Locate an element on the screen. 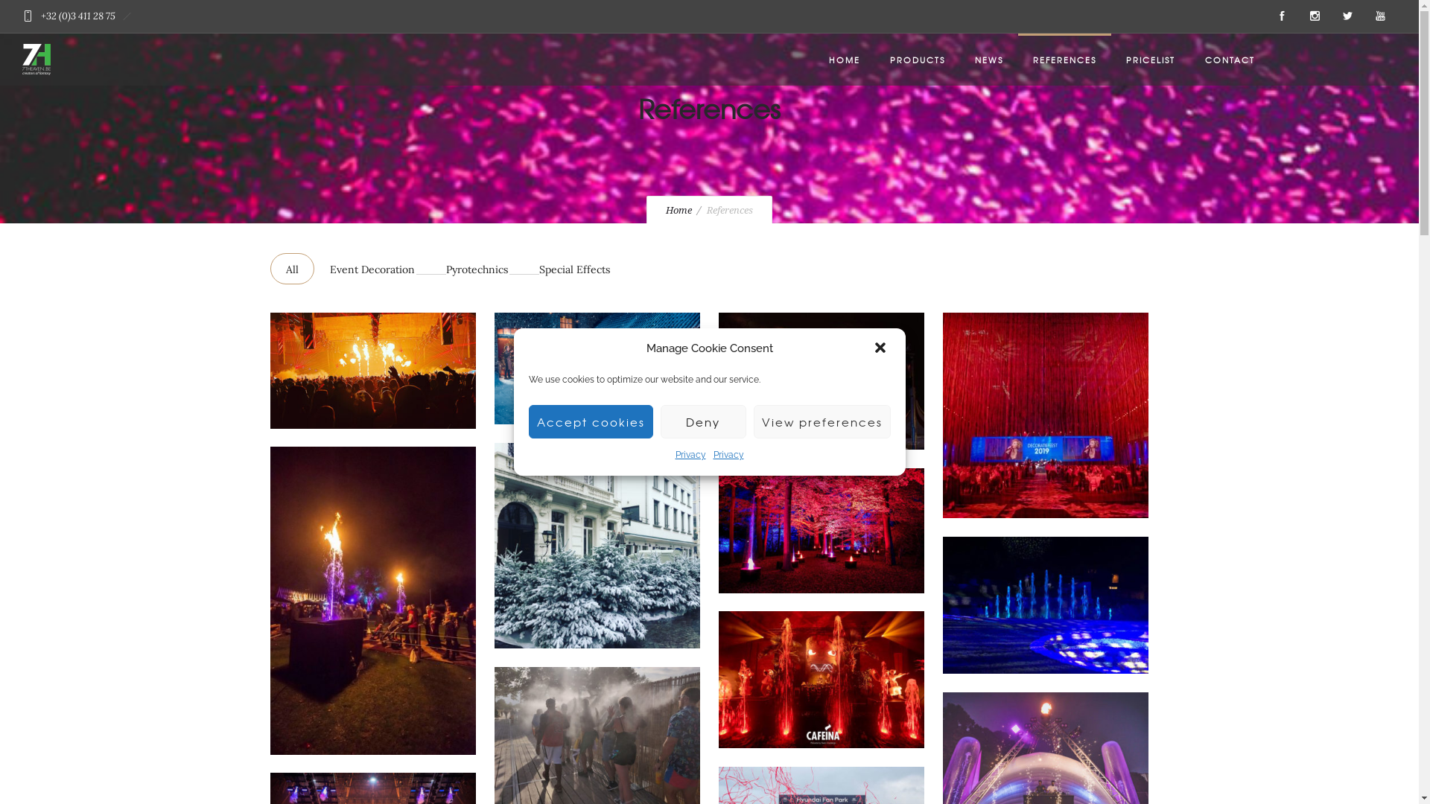  Event Decoration is located at coordinates (372, 269).